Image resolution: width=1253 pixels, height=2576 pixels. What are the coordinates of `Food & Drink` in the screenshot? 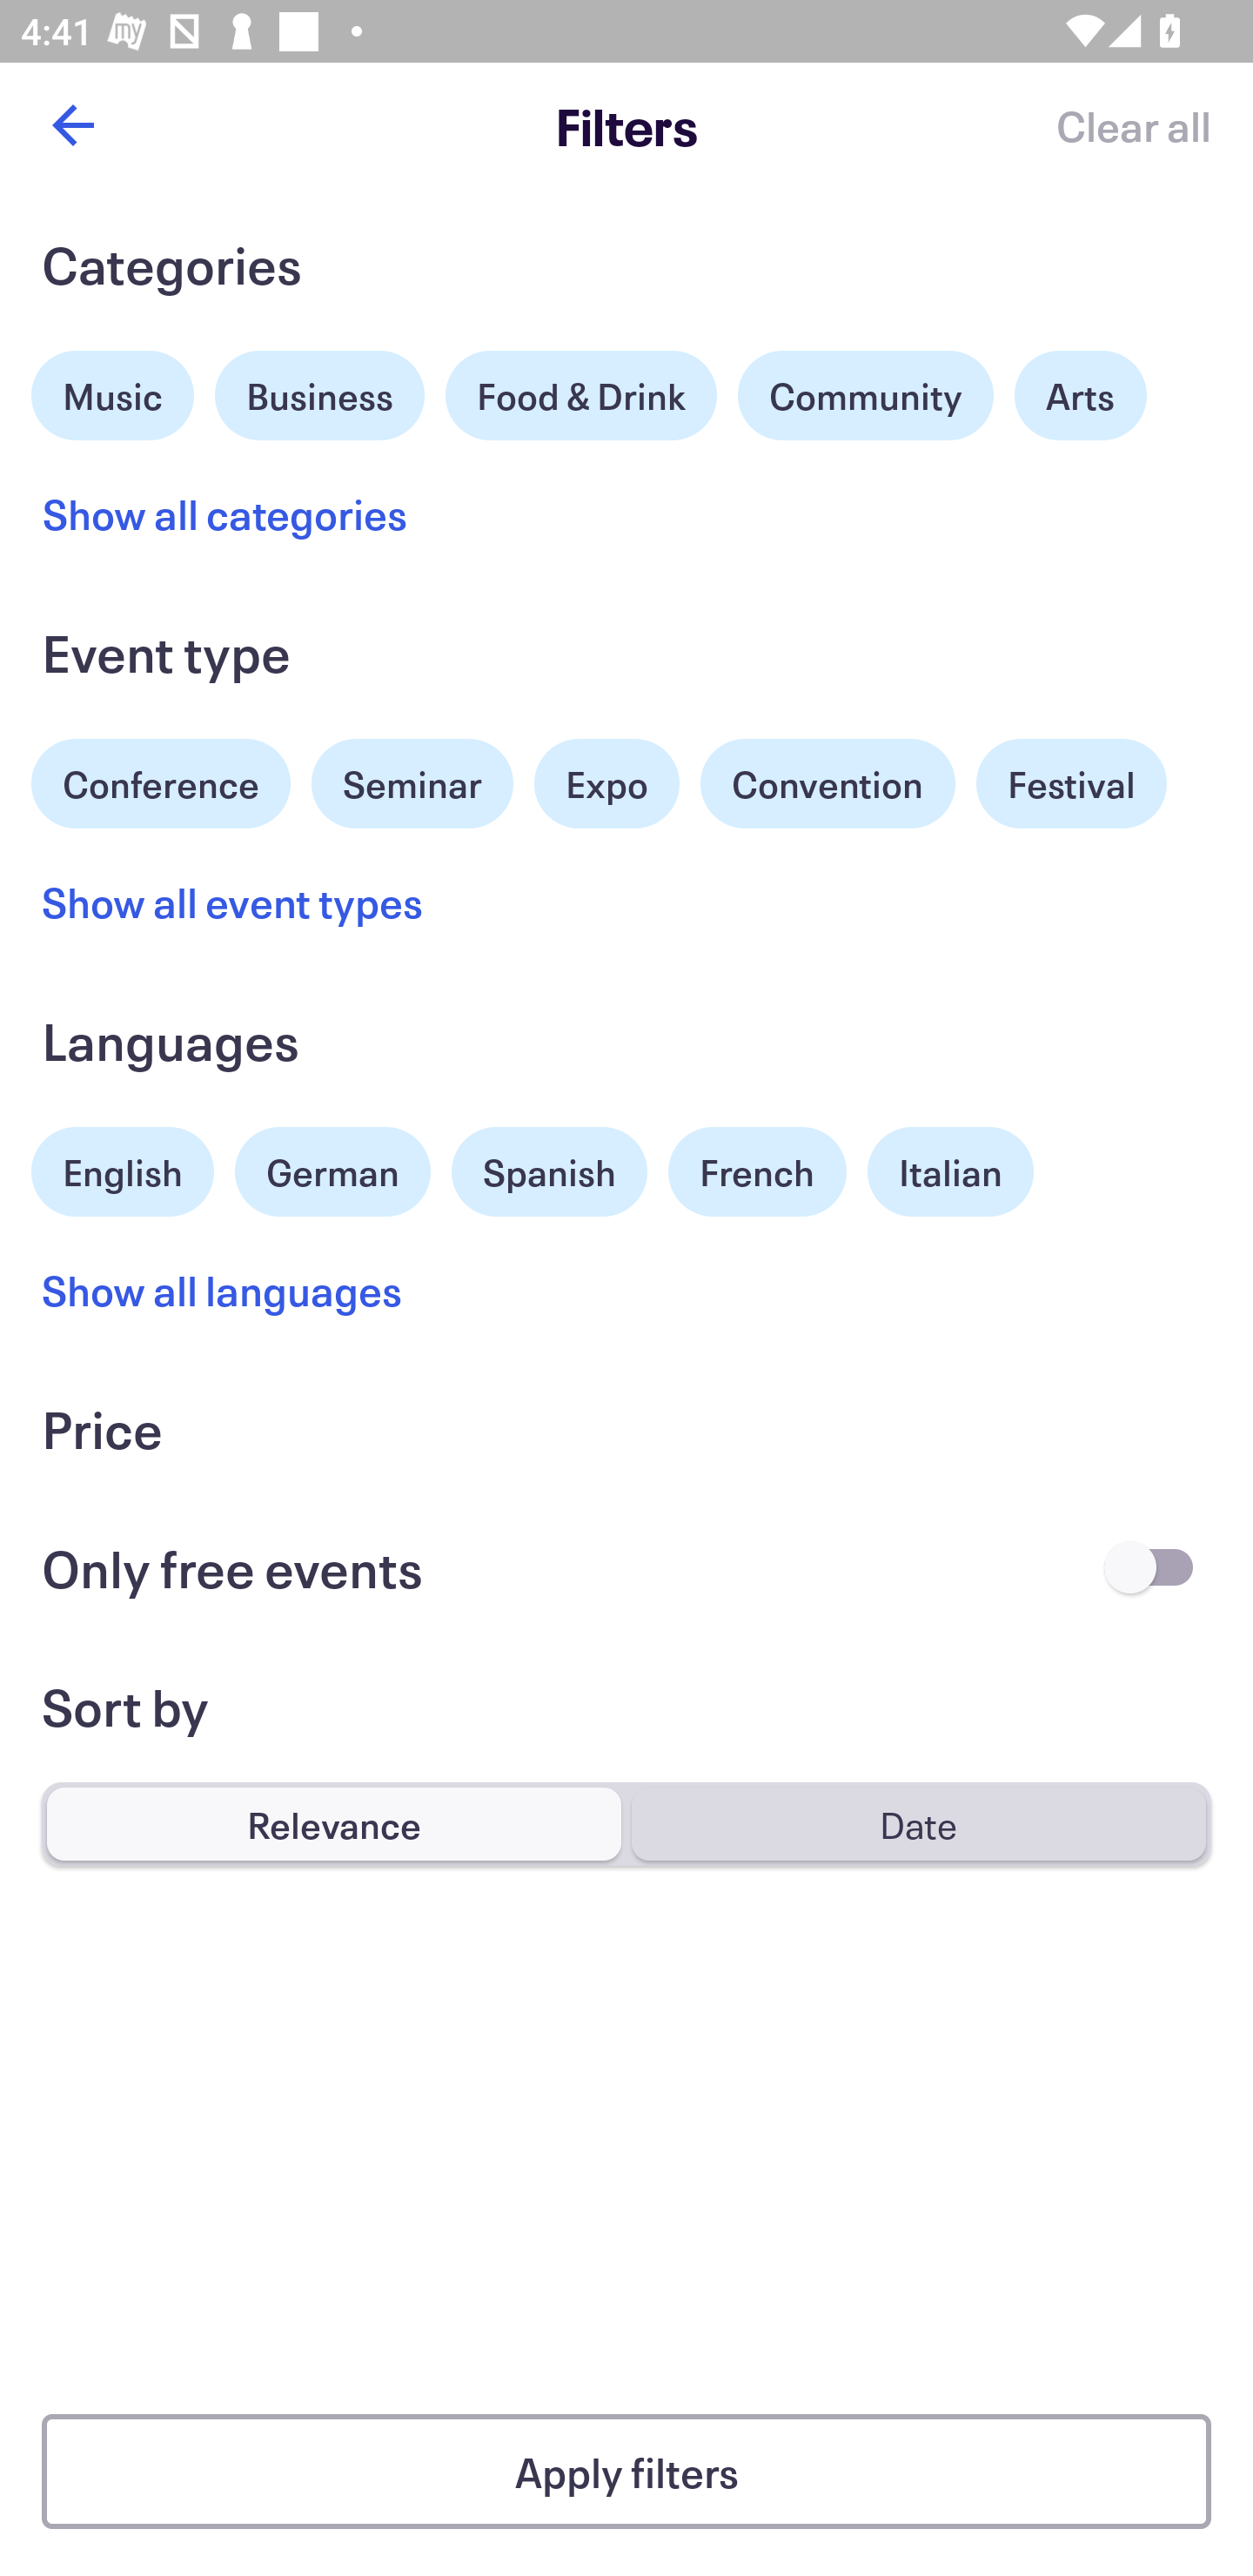 It's located at (581, 395).